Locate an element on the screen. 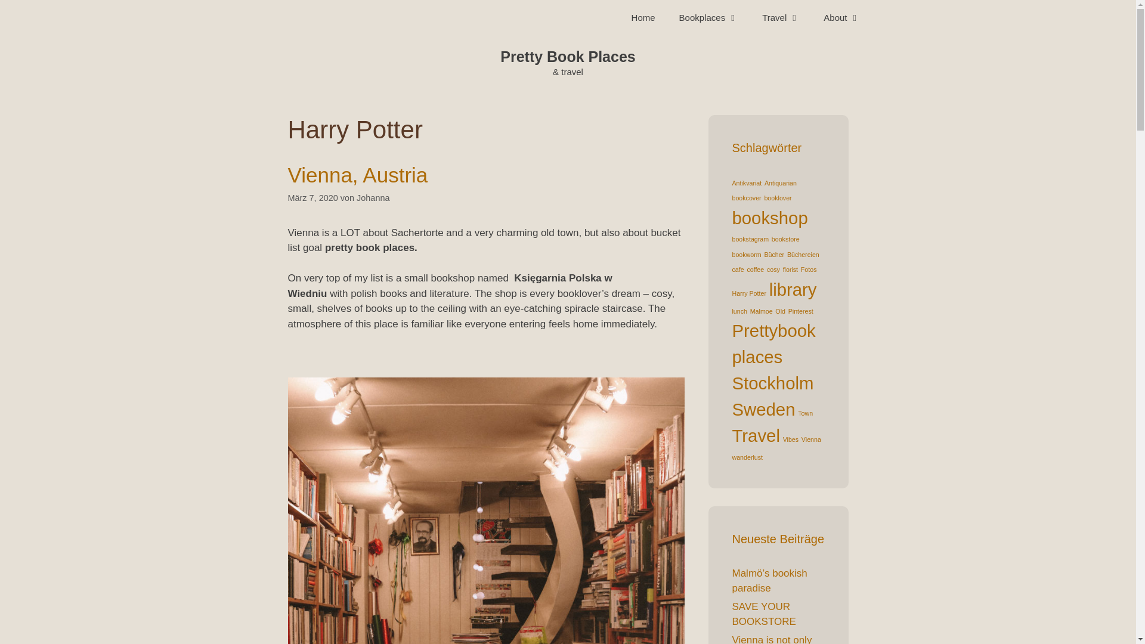 The width and height of the screenshot is (1145, 644). booklover is located at coordinates (777, 198).